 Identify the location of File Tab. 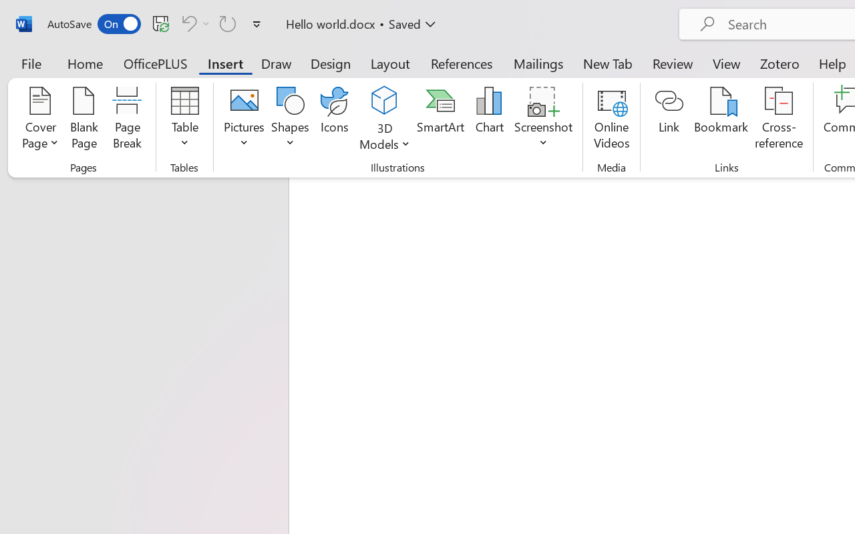
(31, 63).